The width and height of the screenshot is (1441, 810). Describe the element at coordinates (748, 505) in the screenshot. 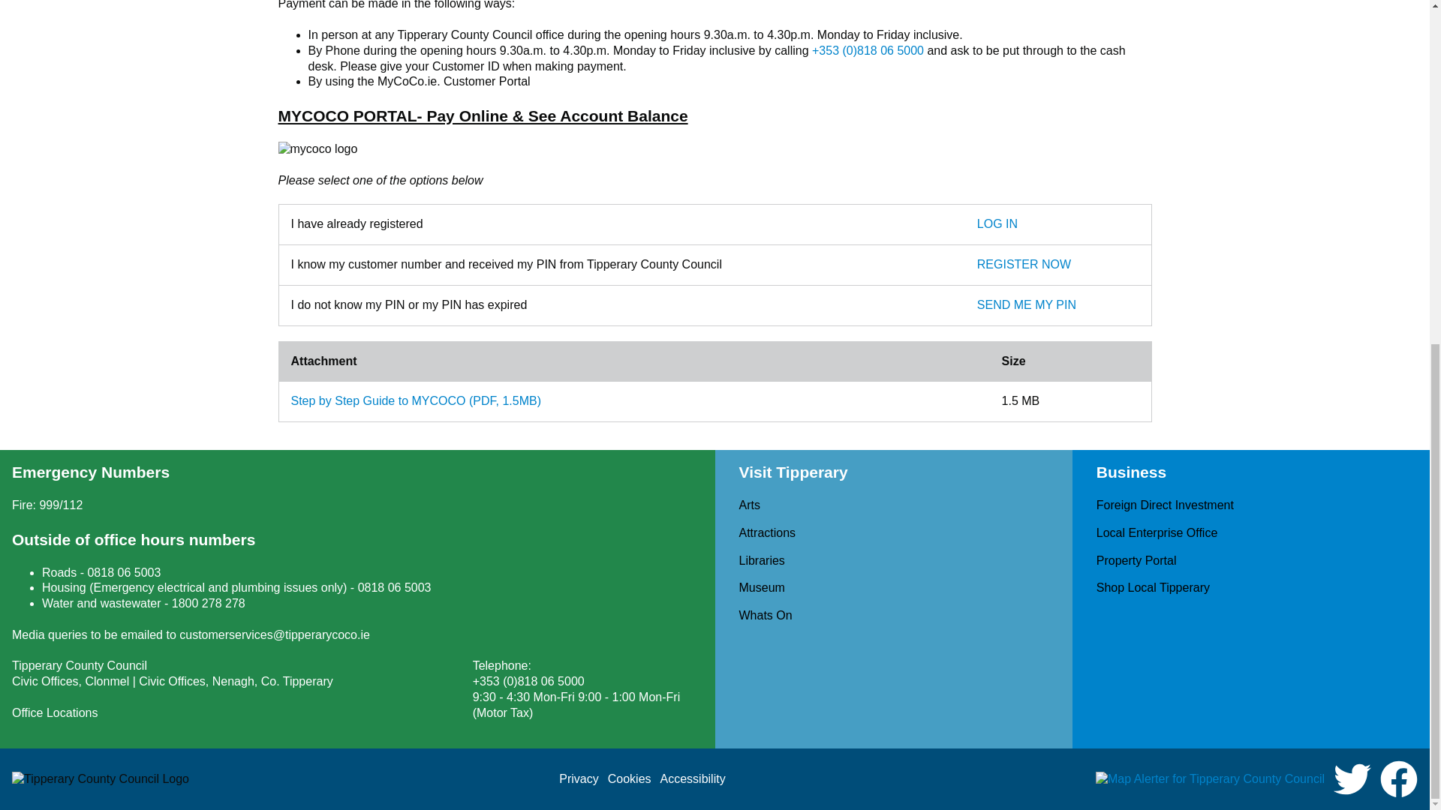

I see `Arts` at that location.